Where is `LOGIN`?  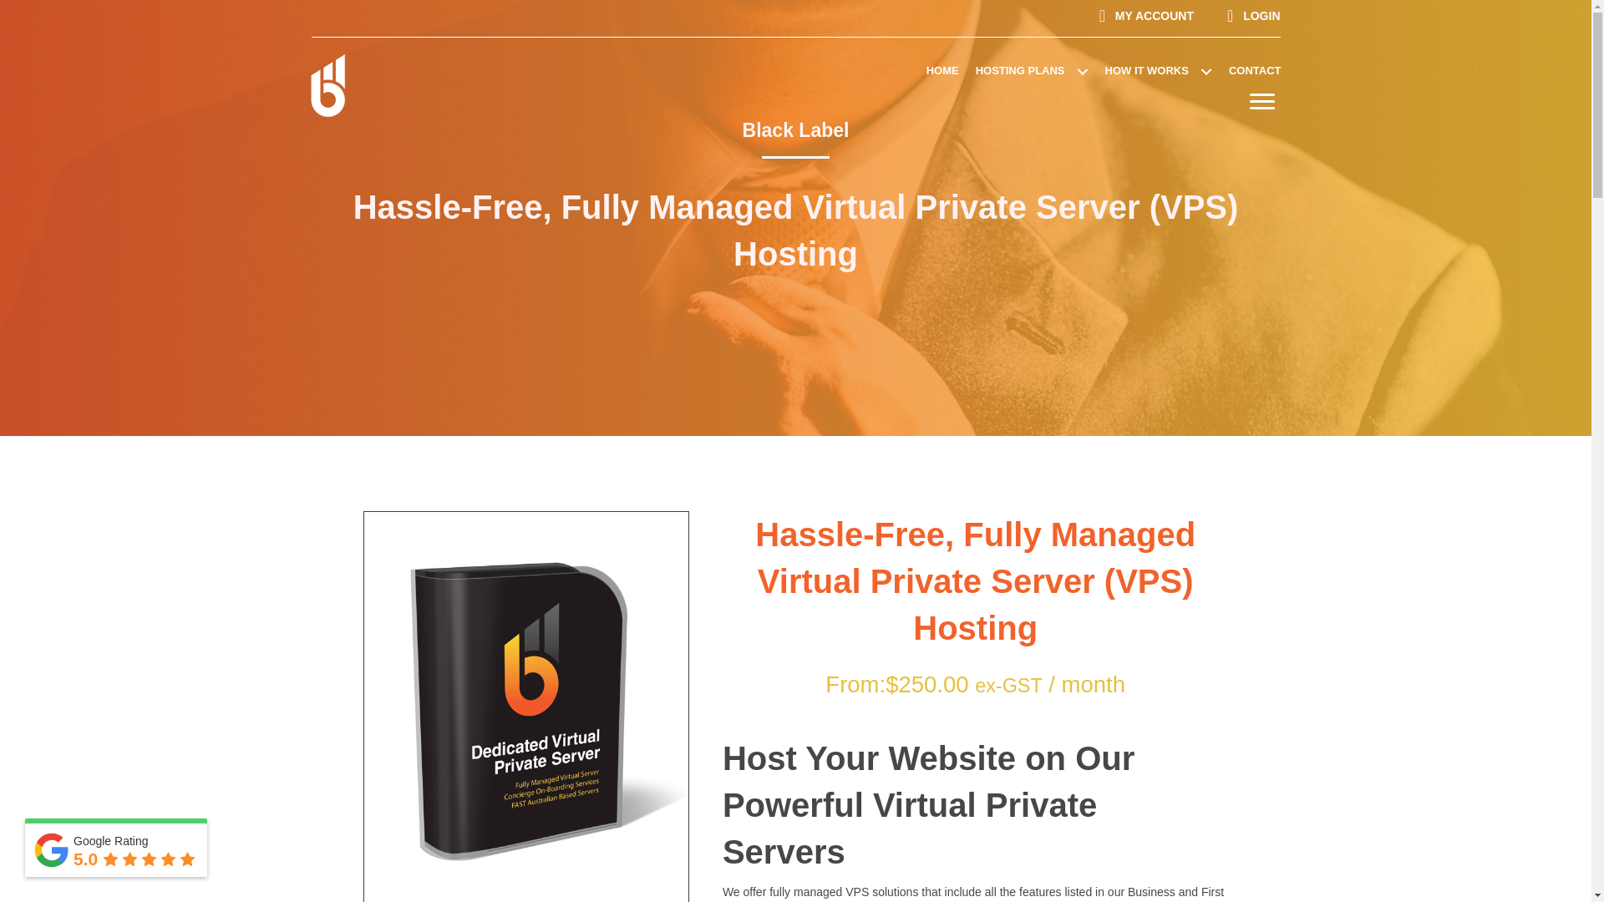
LOGIN is located at coordinates (1253, 16).